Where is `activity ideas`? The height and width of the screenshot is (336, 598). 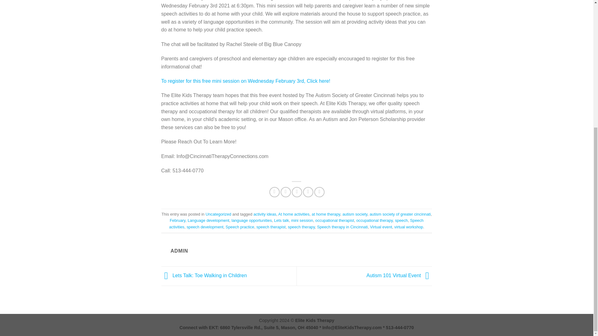
activity ideas is located at coordinates (265, 214).